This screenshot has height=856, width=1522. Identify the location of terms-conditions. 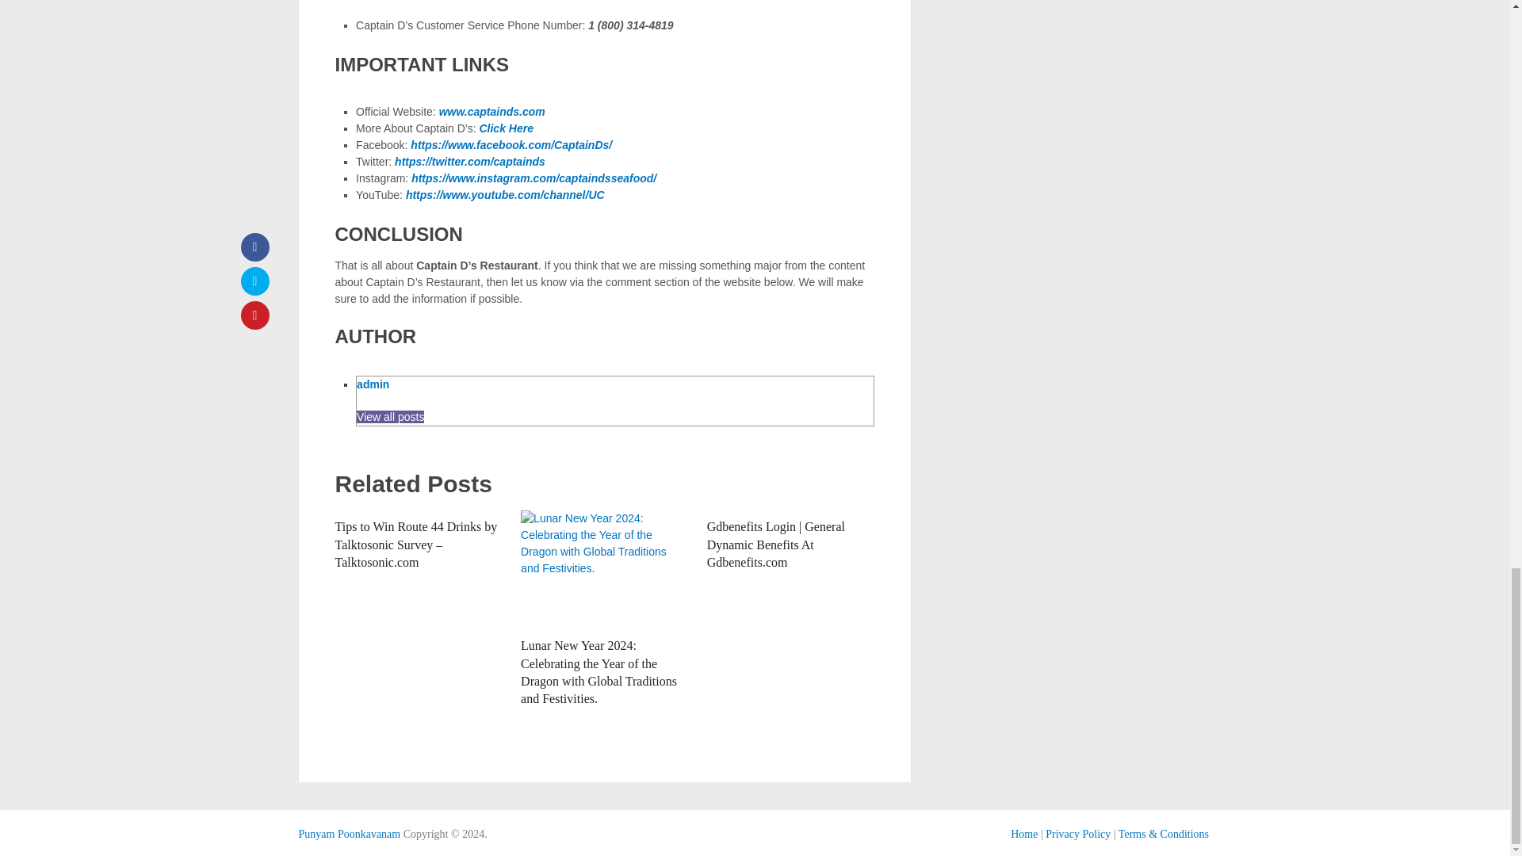
(1164, 834).